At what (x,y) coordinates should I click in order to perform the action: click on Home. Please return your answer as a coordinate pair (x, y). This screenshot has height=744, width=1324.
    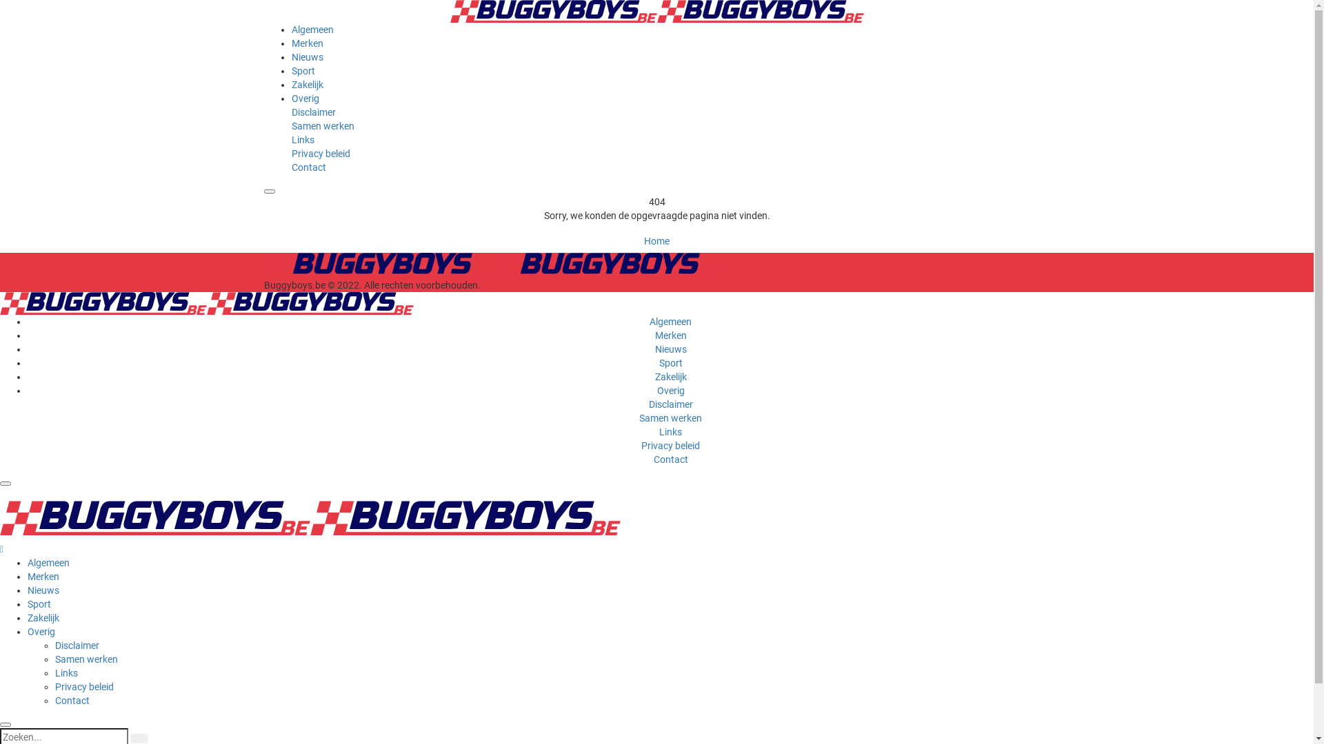
    Looking at the image, I should click on (656, 241).